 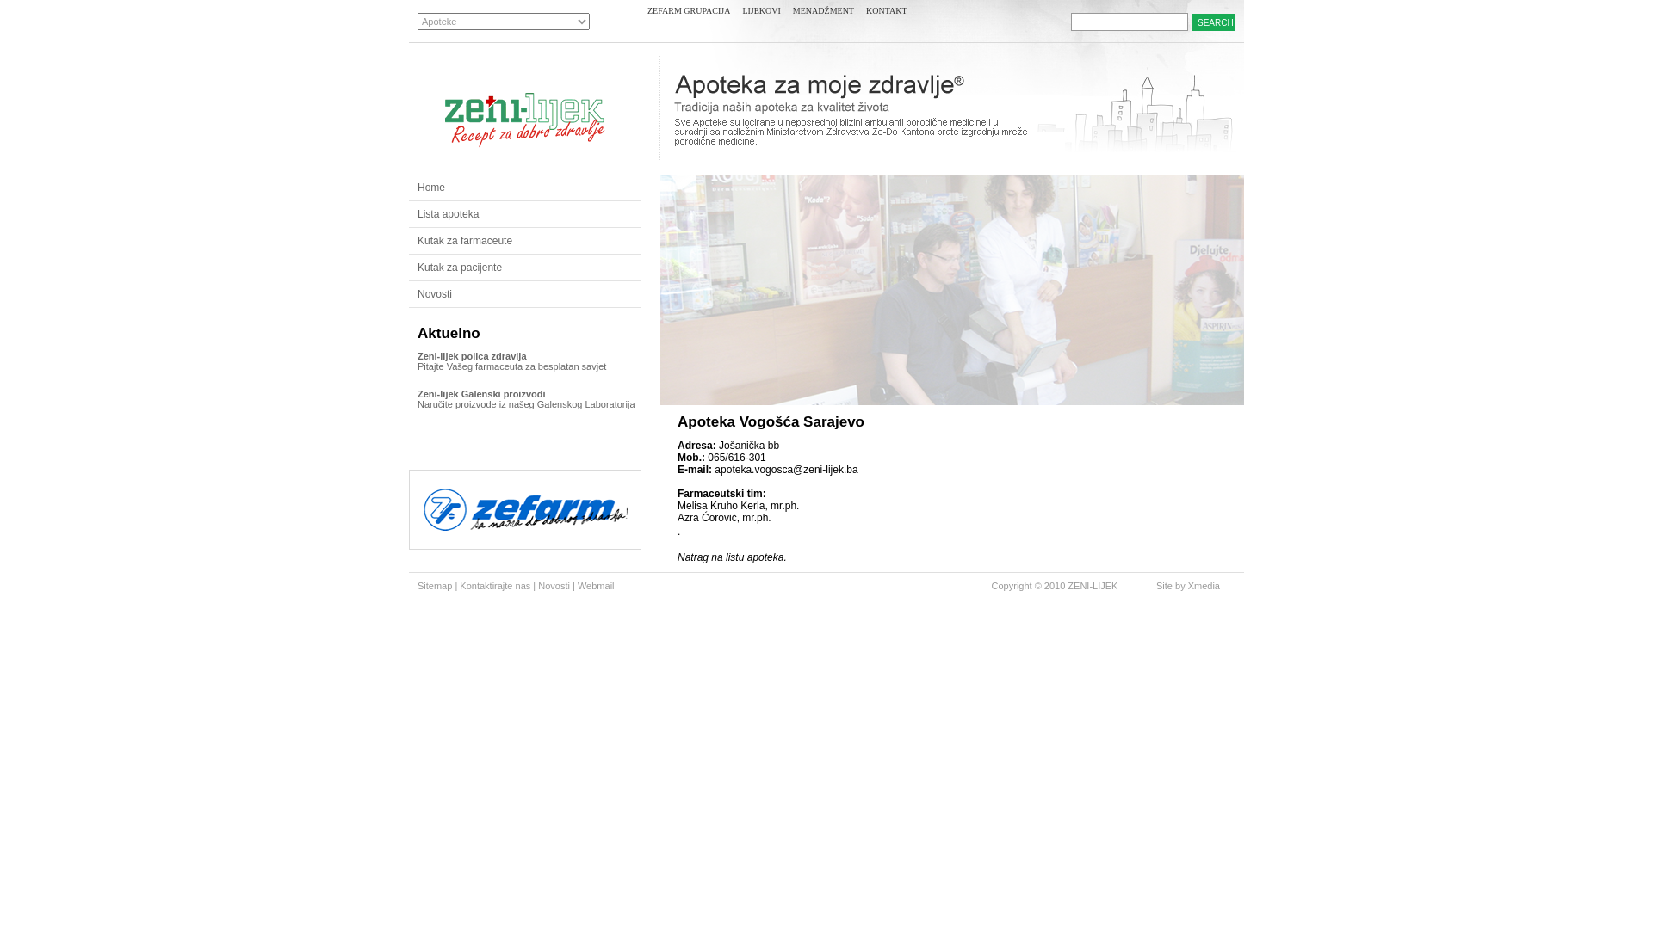 I want to click on LIJEKOVI, so click(x=761, y=17).